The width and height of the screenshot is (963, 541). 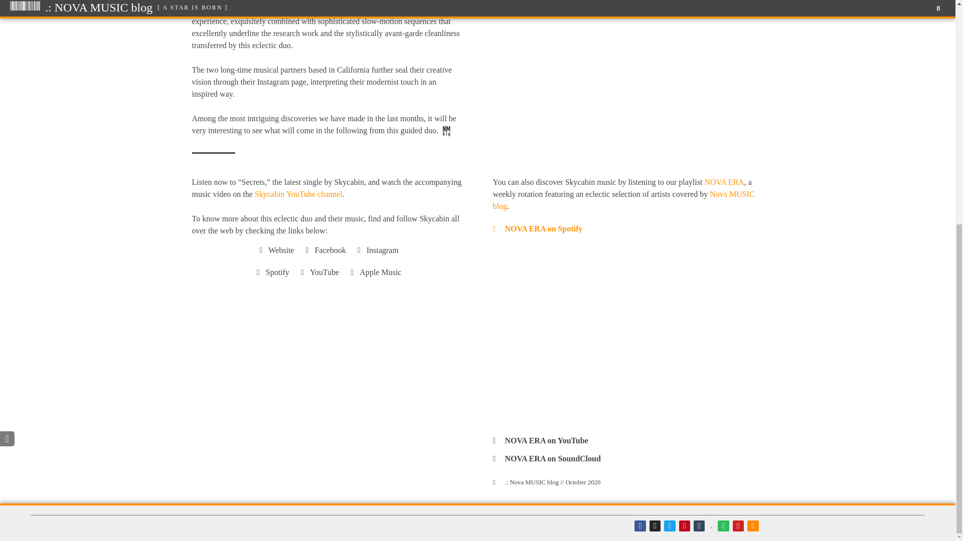 I want to click on NOVA ERA on Spotify, so click(x=544, y=228).